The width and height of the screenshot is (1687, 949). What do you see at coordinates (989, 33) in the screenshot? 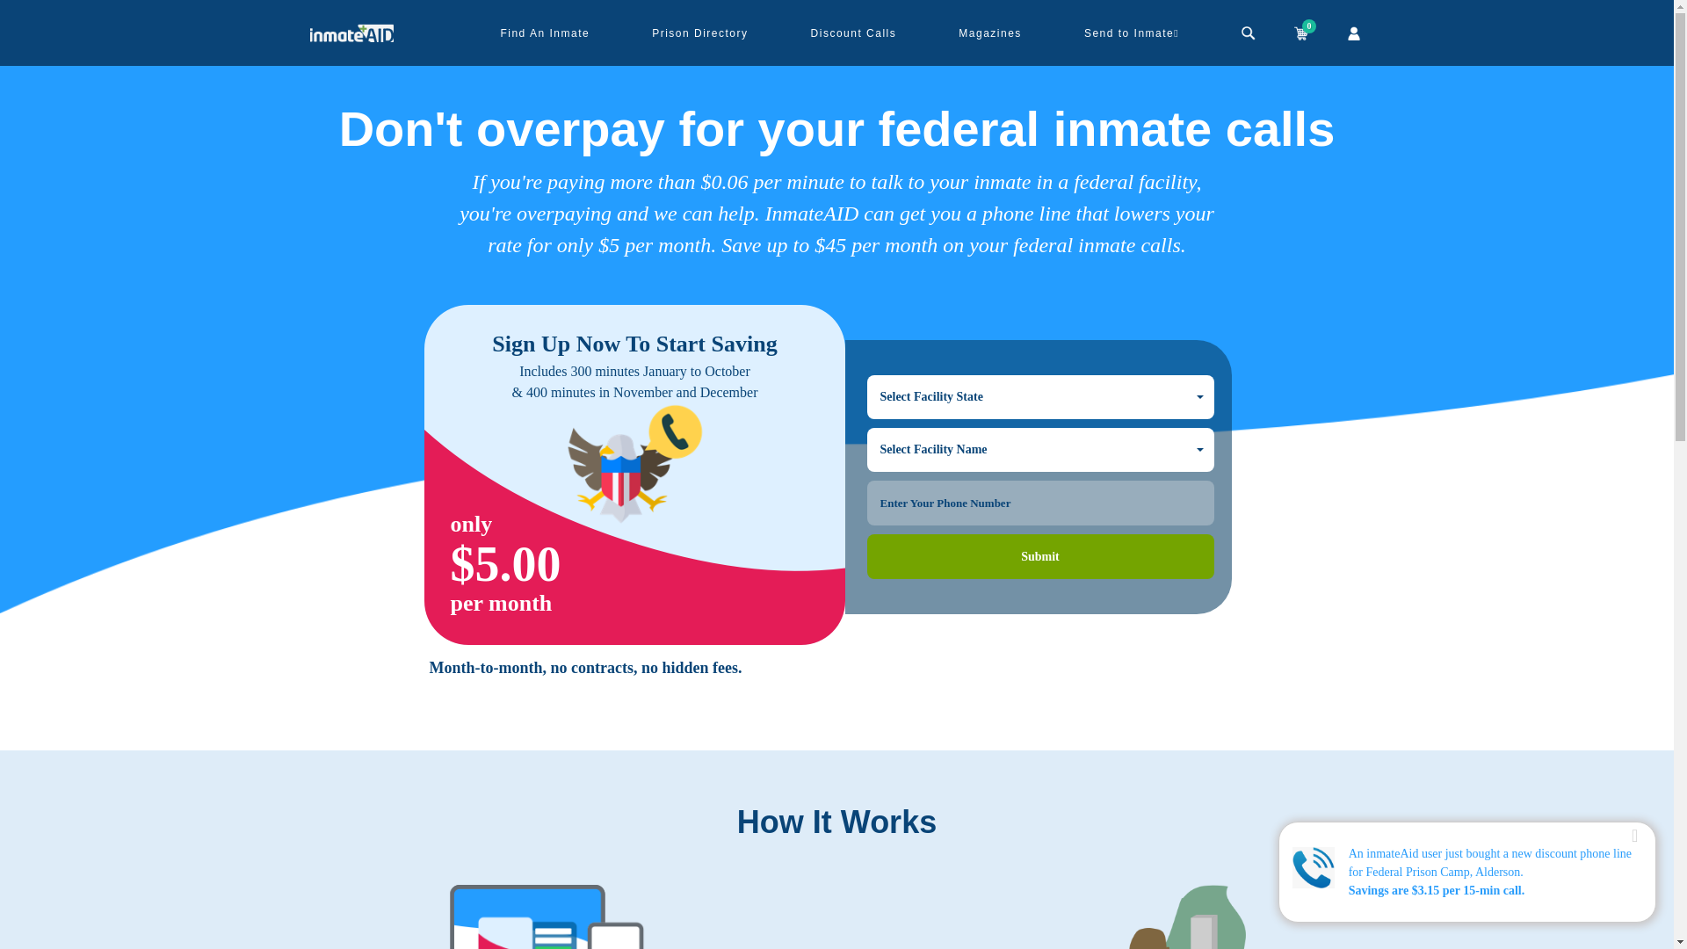
I see `Magazines` at bounding box center [989, 33].